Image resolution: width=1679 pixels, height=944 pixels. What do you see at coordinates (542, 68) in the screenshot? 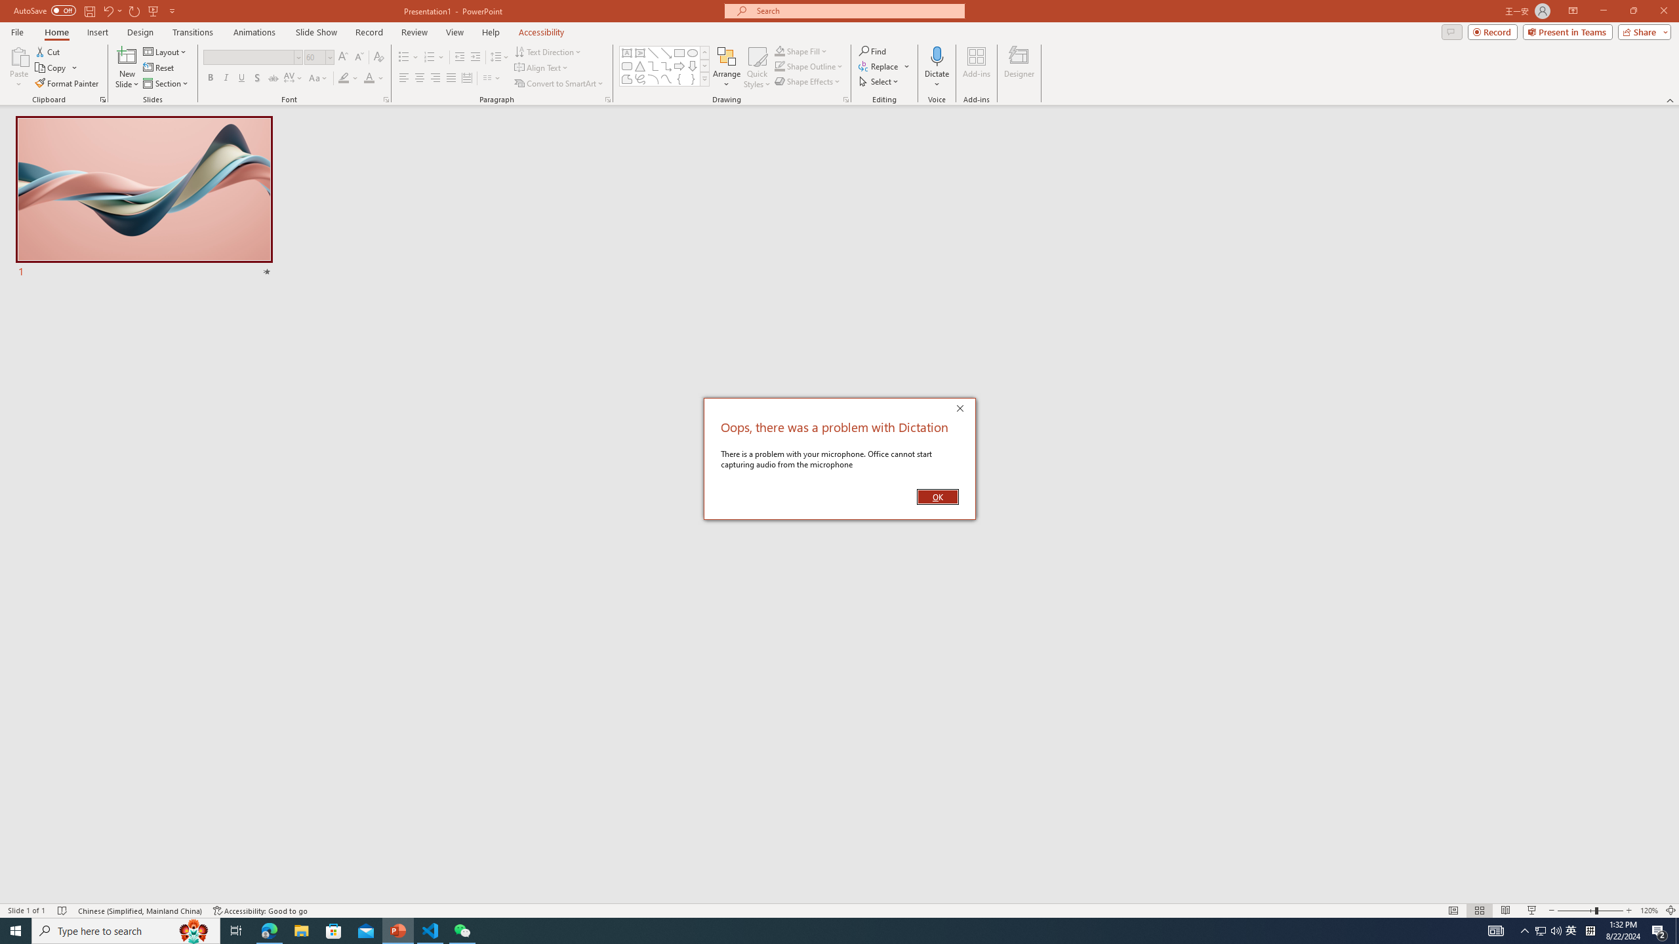
I see `Q2790: 100%` at bounding box center [542, 68].